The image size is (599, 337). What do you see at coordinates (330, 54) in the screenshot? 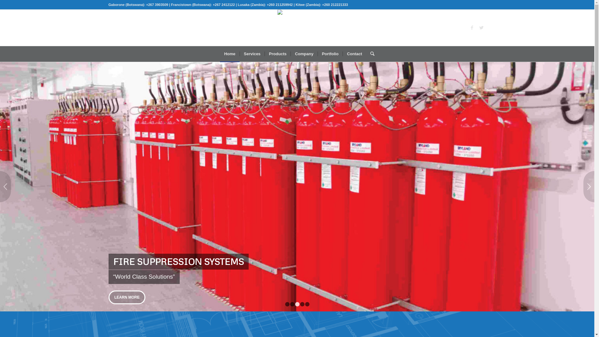
I see `Portfolio` at bounding box center [330, 54].